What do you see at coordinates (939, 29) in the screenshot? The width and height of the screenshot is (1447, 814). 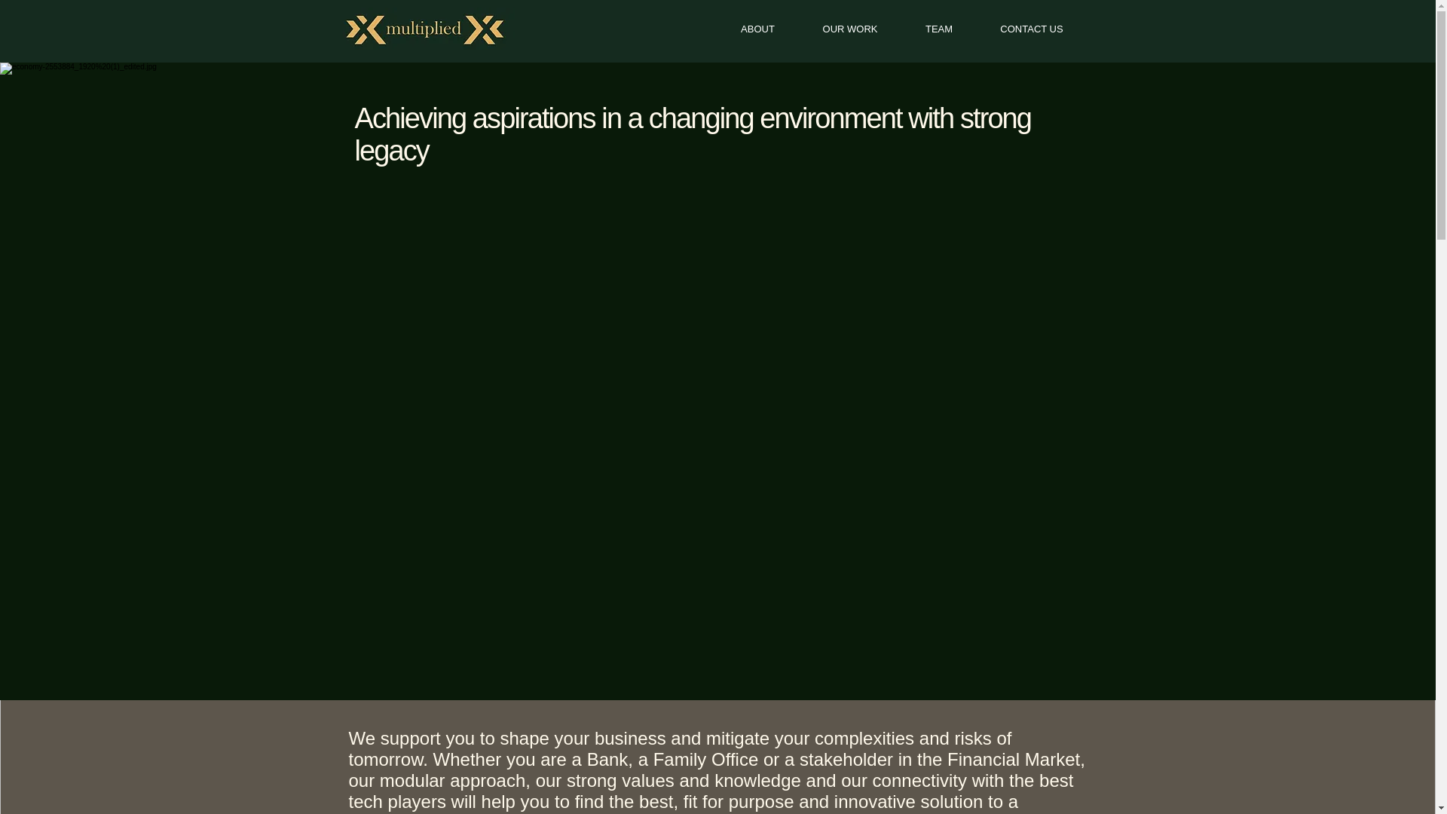 I see `TEAM` at bounding box center [939, 29].